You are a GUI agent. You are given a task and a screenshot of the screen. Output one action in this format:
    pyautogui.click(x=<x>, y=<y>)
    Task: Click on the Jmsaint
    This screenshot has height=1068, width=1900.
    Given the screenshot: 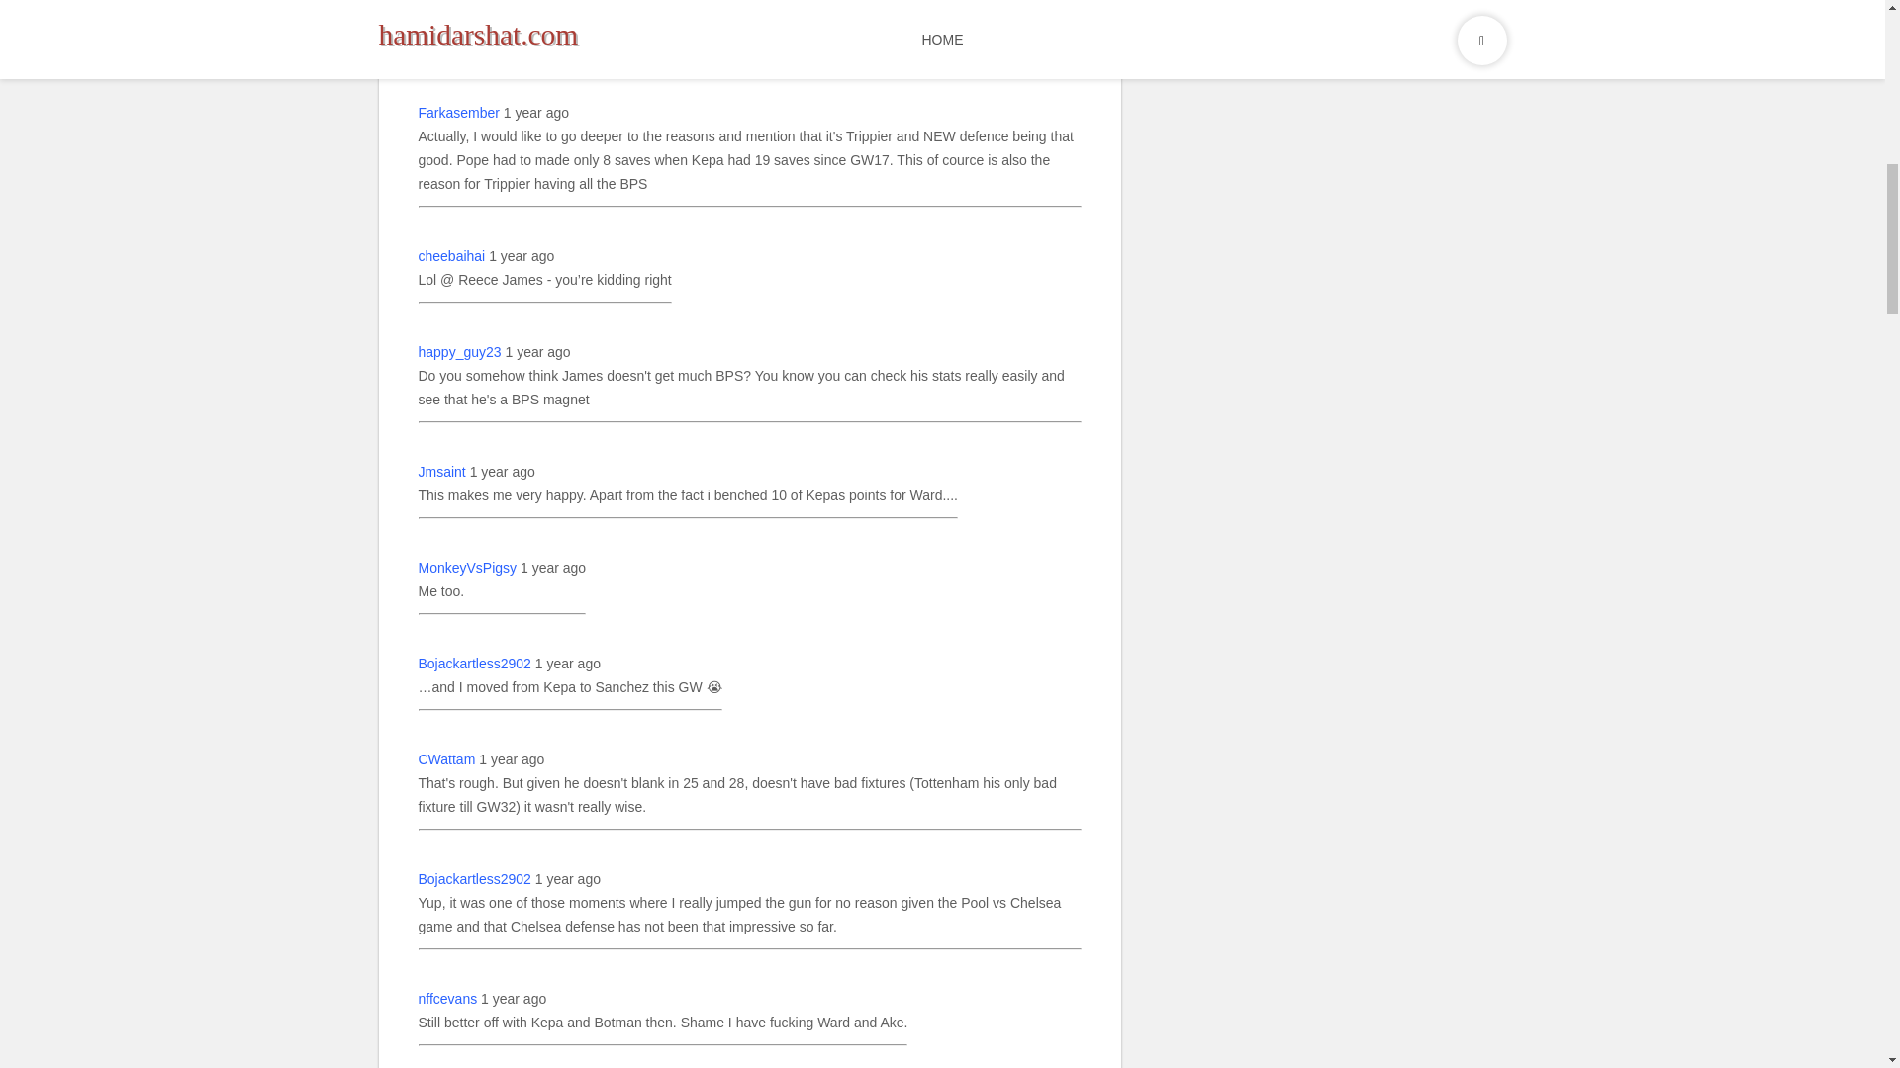 What is the action you would take?
    pyautogui.click(x=441, y=472)
    